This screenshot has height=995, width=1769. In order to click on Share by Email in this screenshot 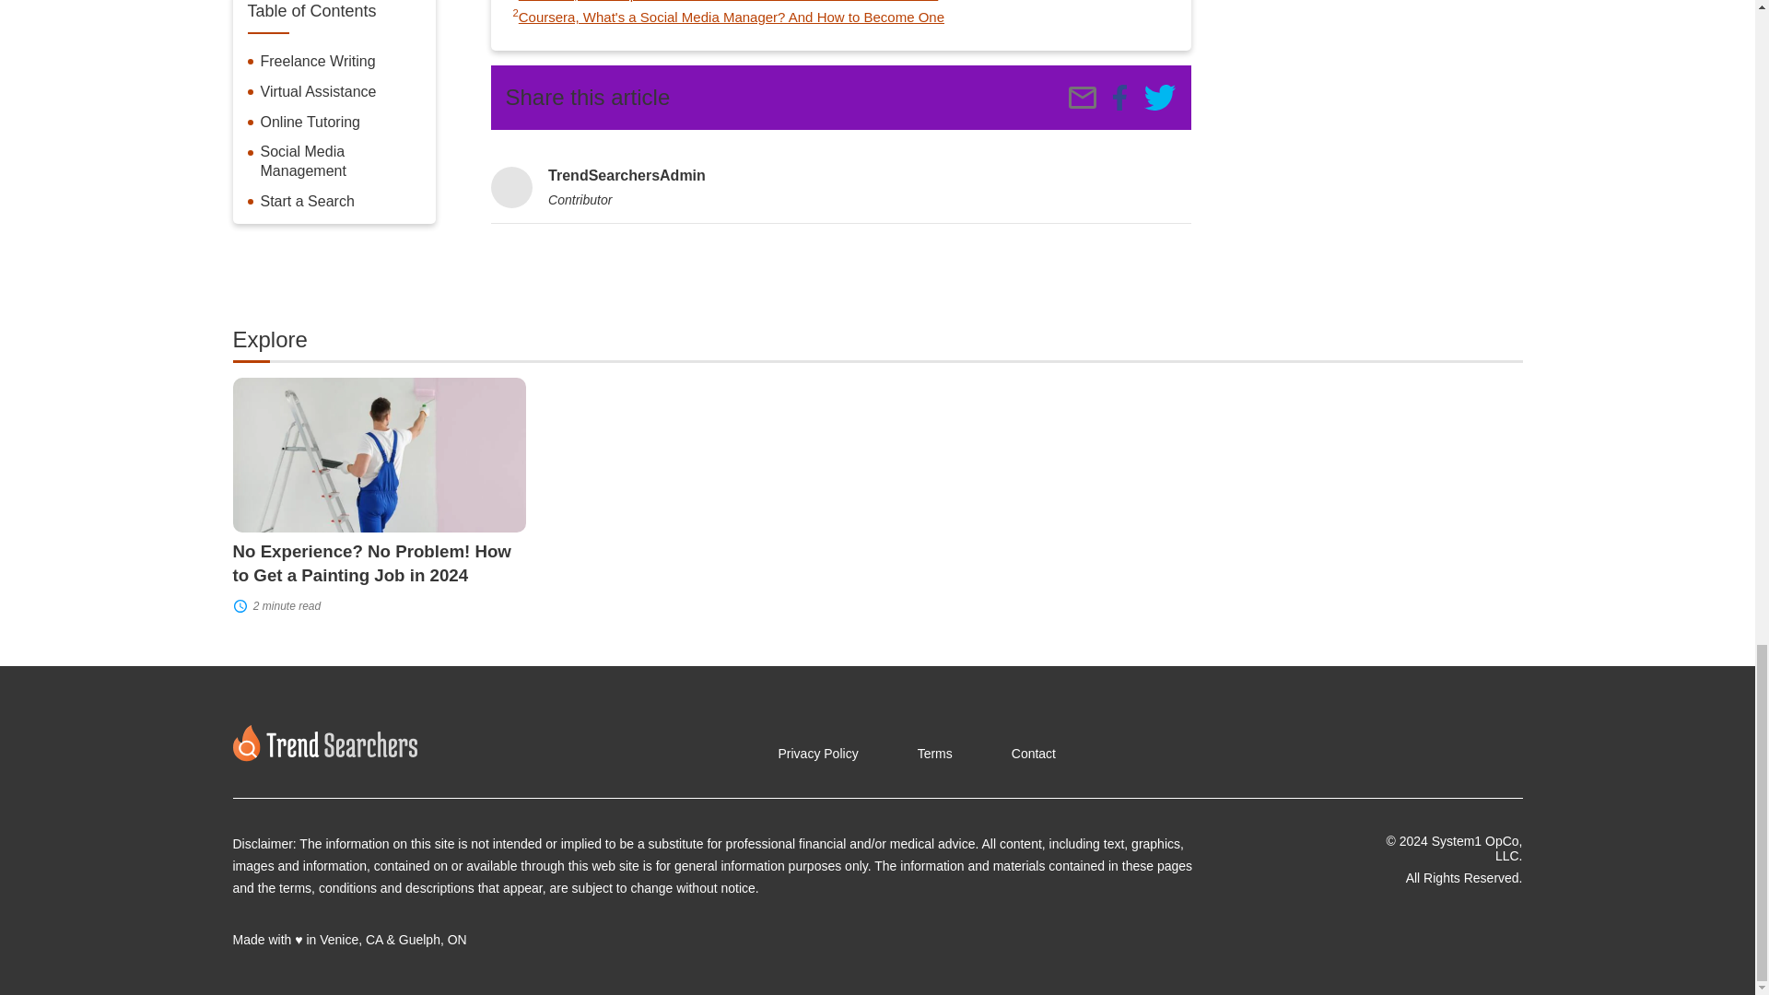, I will do `click(1082, 97)`.